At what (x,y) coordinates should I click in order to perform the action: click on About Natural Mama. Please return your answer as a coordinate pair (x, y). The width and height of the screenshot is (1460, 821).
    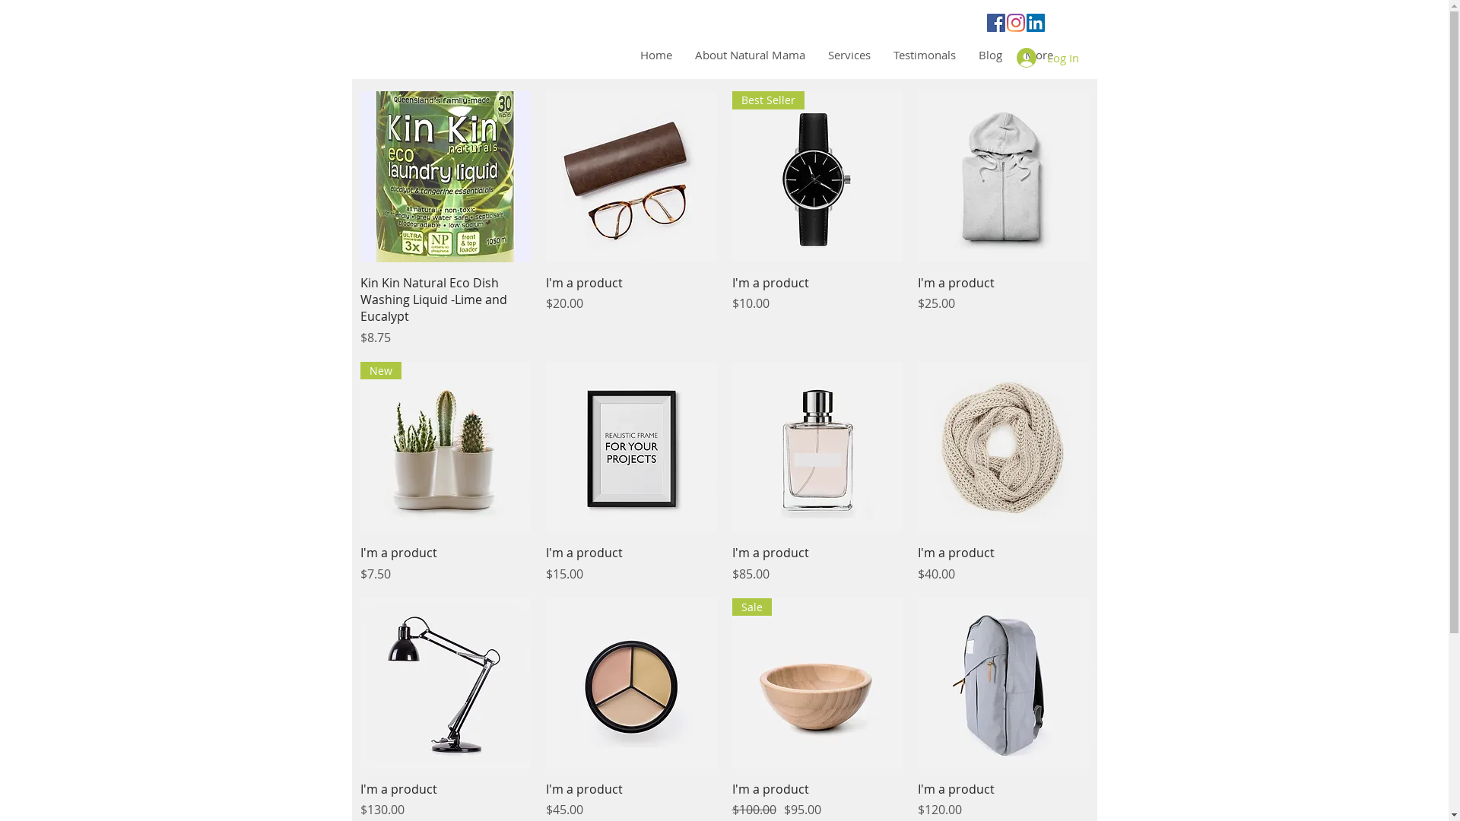
    Looking at the image, I should click on (750, 55).